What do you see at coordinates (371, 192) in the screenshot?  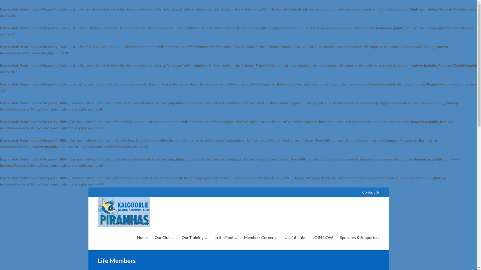 I see `Contact Us` at bounding box center [371, 192].